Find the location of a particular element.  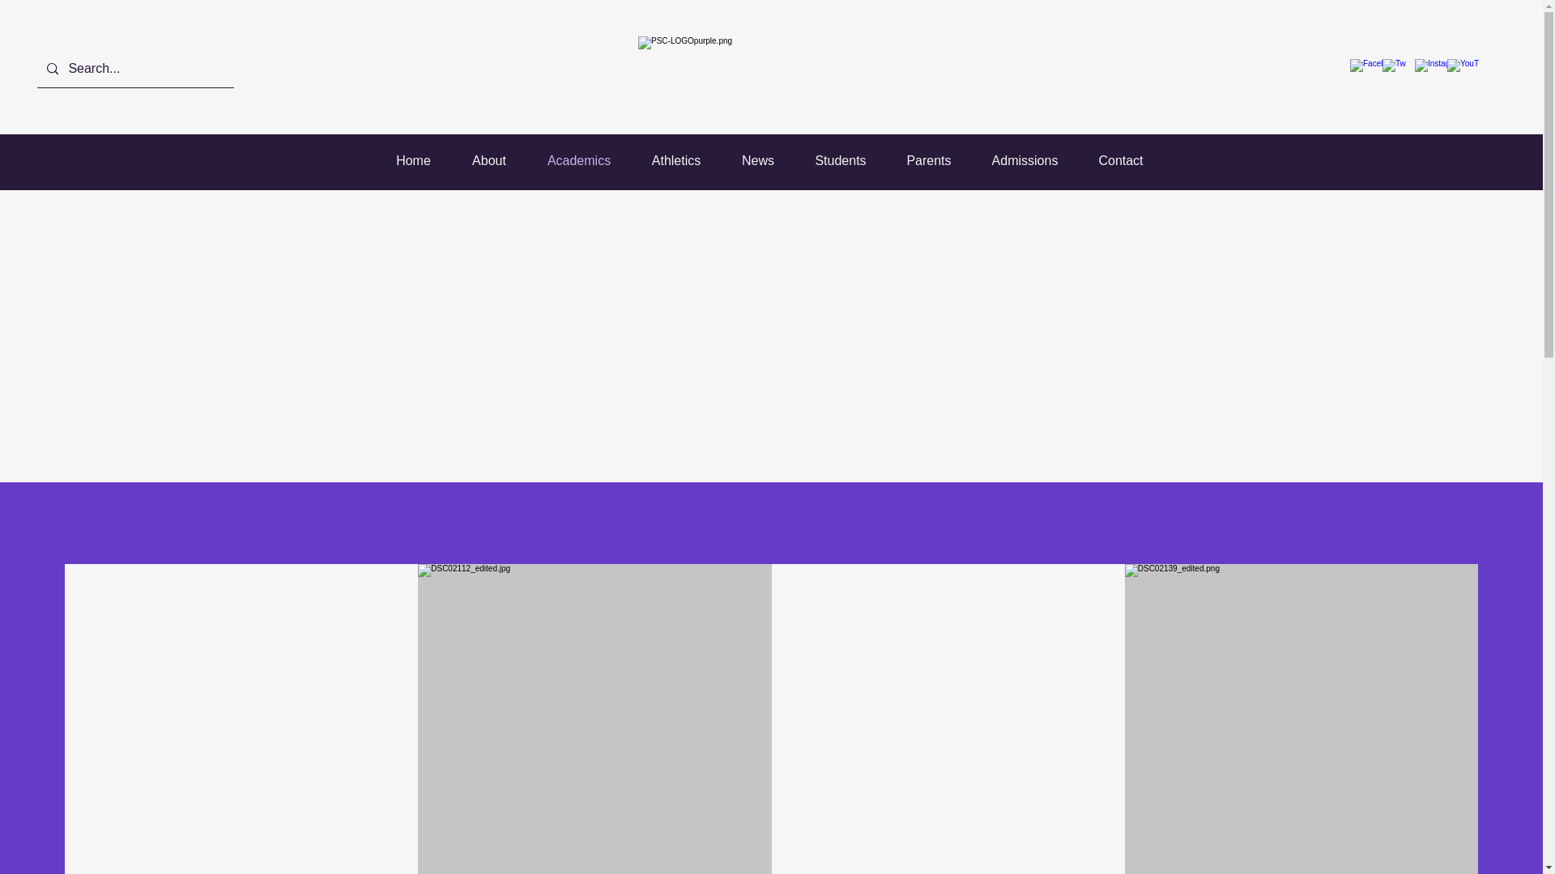

Home is located at coordinates (414, 160).